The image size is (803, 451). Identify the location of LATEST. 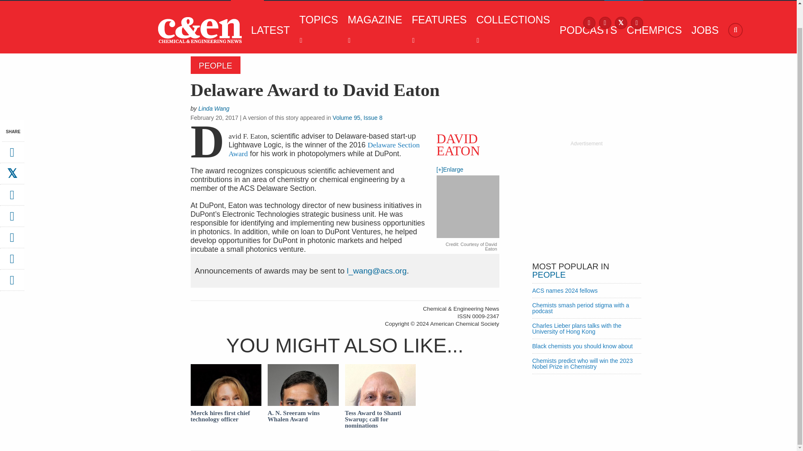
(268, 30).